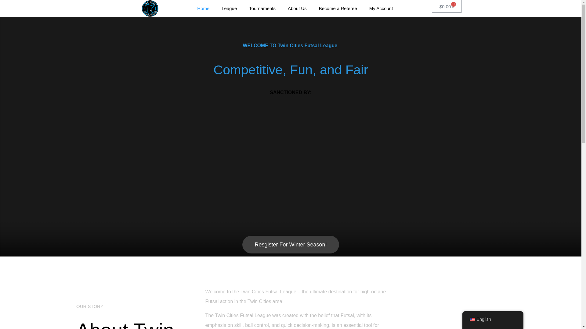 The width and height of the screenshot is (586, 329). I want to click on Become a Referee, so click(338, 9).